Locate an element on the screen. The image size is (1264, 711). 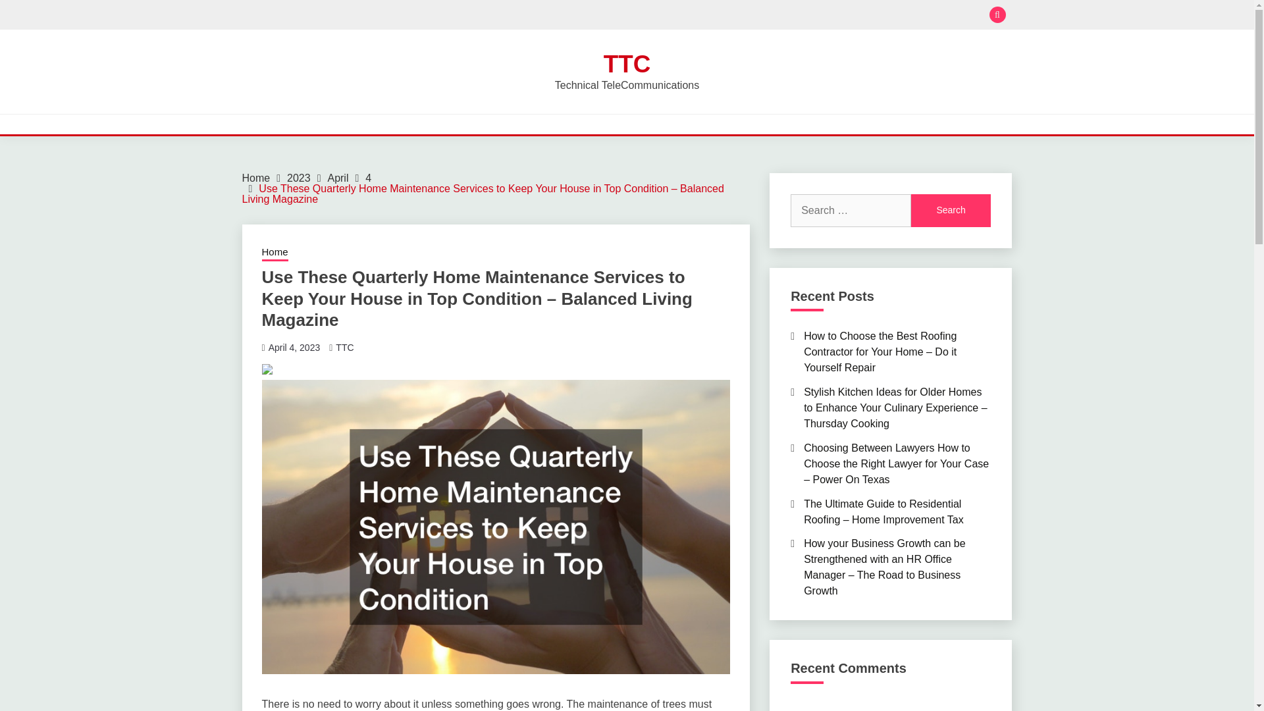
April 4, 2023 is located at coordinates (294, 347).